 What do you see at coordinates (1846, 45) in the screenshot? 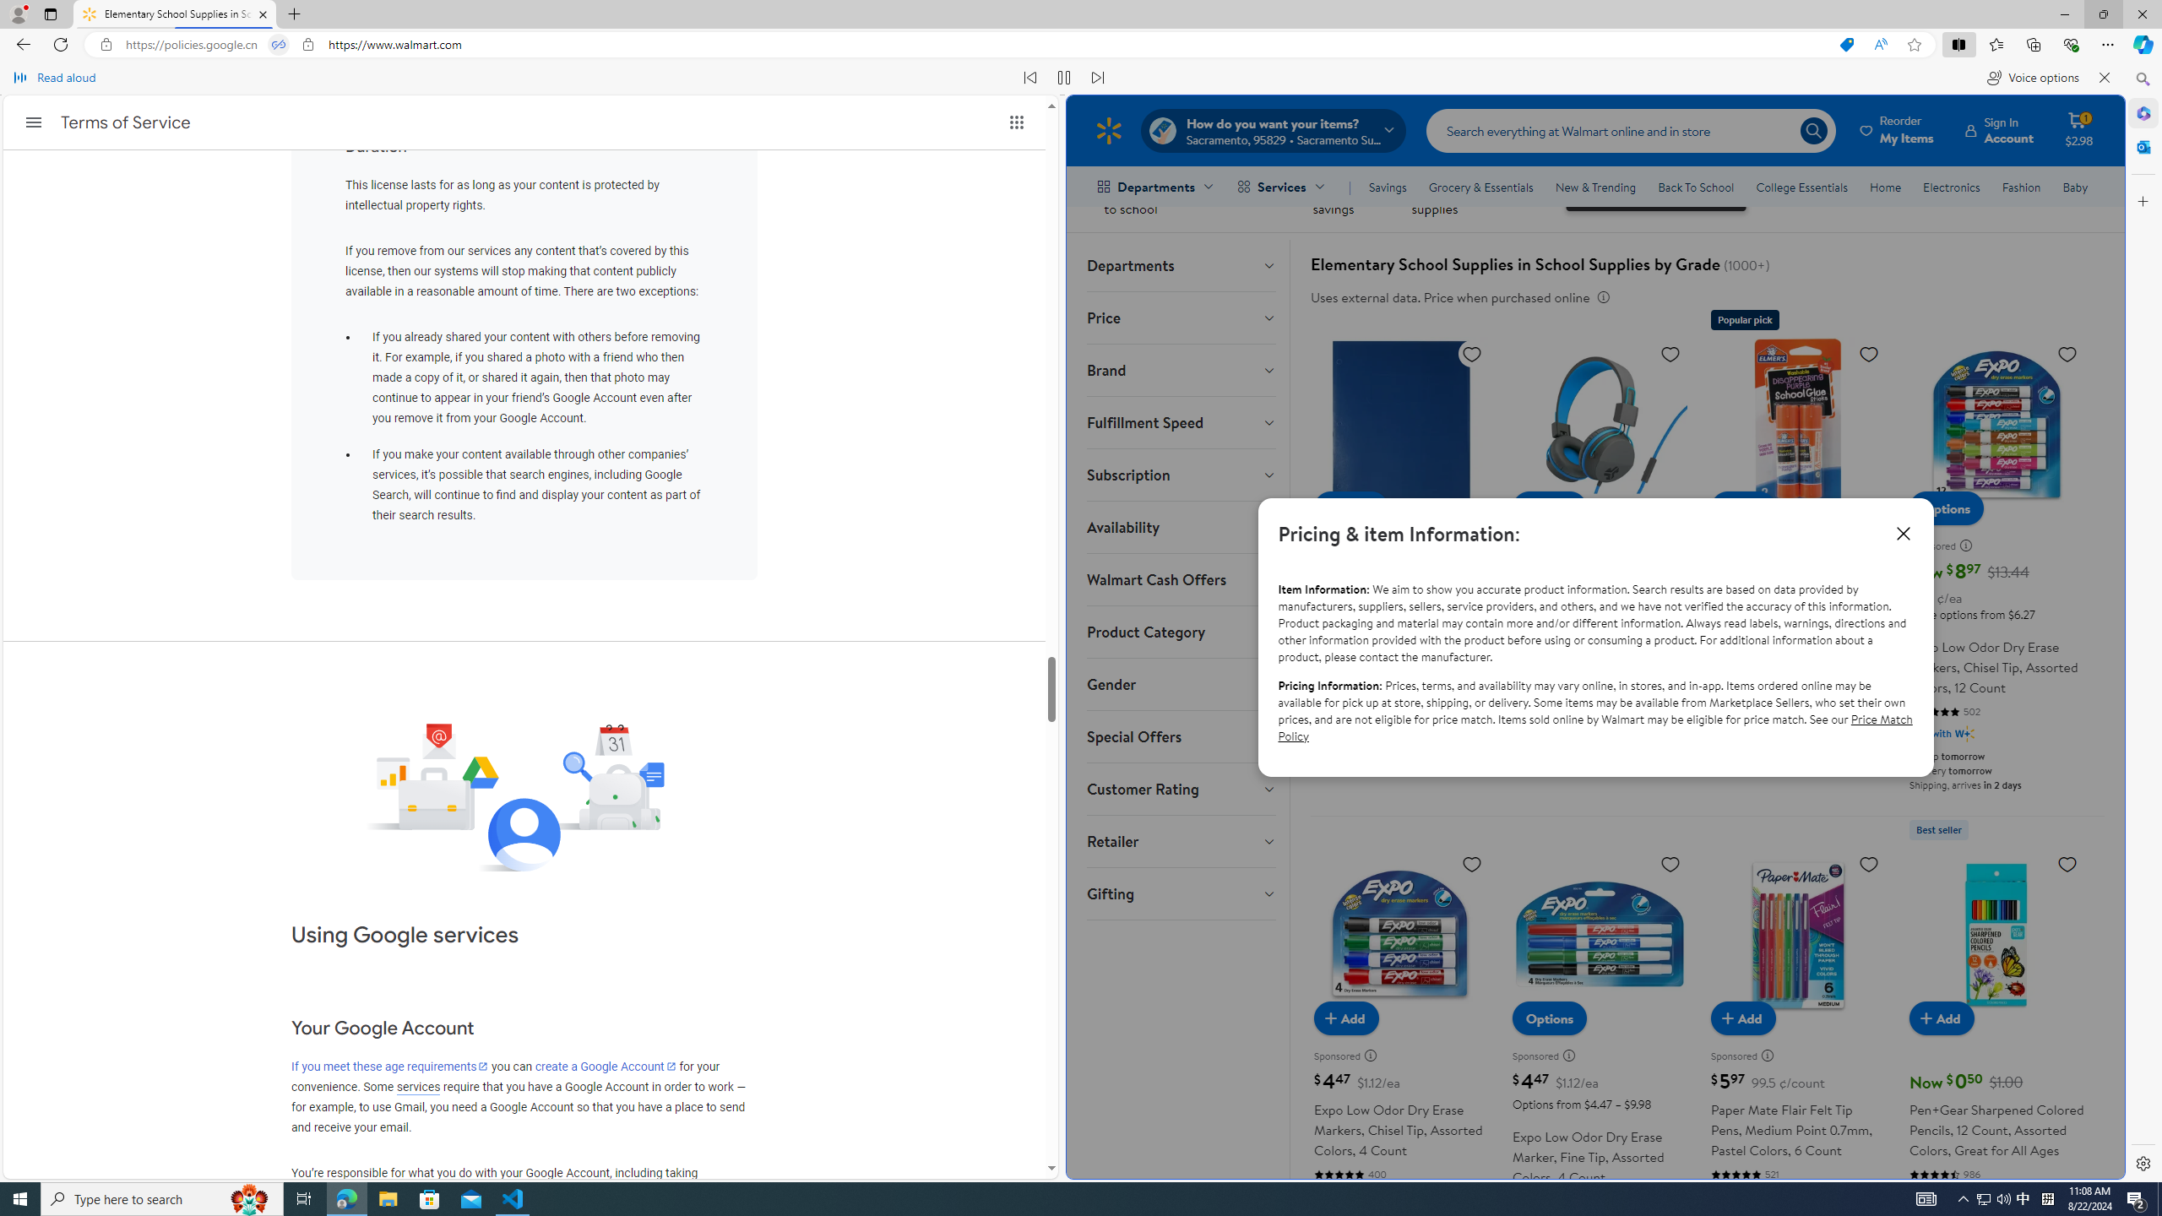
I see `This site has coupons! Shopping in Microsoft Edge, 7` at bounding box center [1846, 45].